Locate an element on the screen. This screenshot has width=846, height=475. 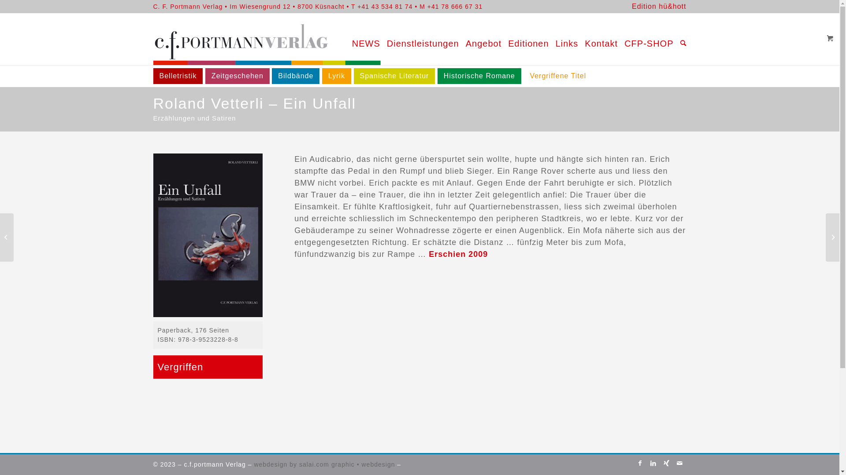
LinkedIn is located at coordinates (653, 463).